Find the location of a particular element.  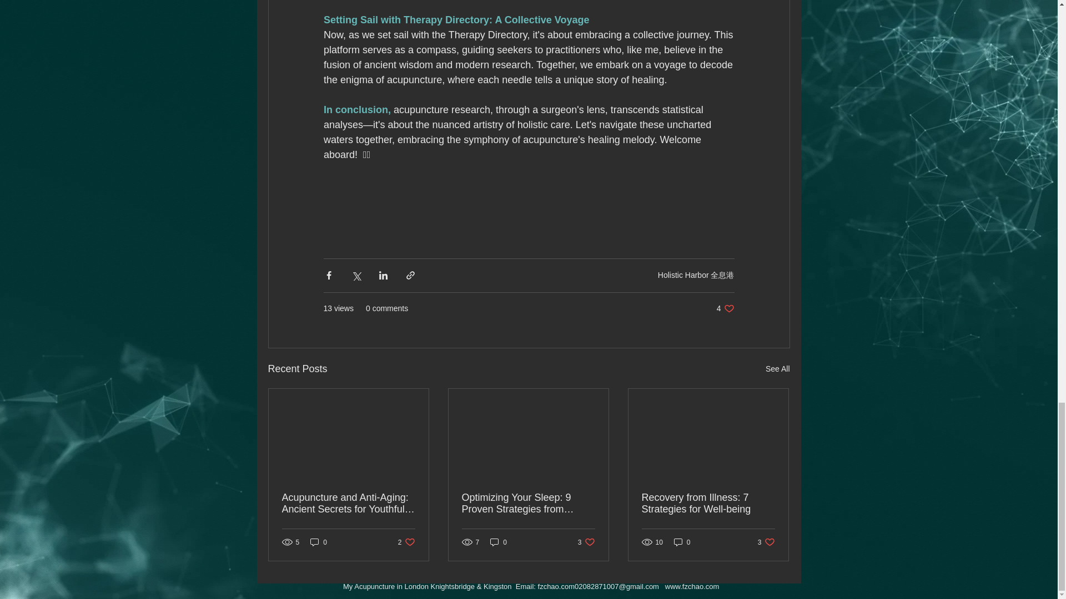

0 is located at coordinates (725, 308).